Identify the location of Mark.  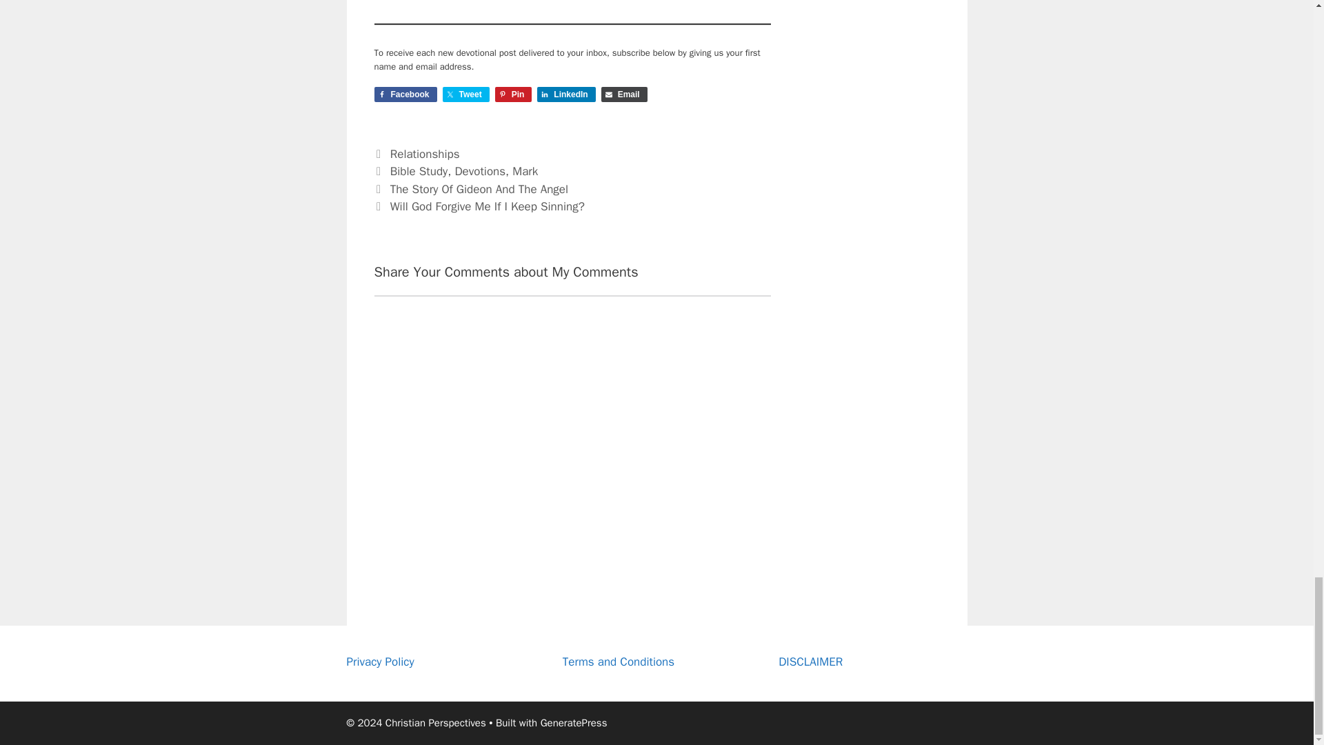
(525, 171).